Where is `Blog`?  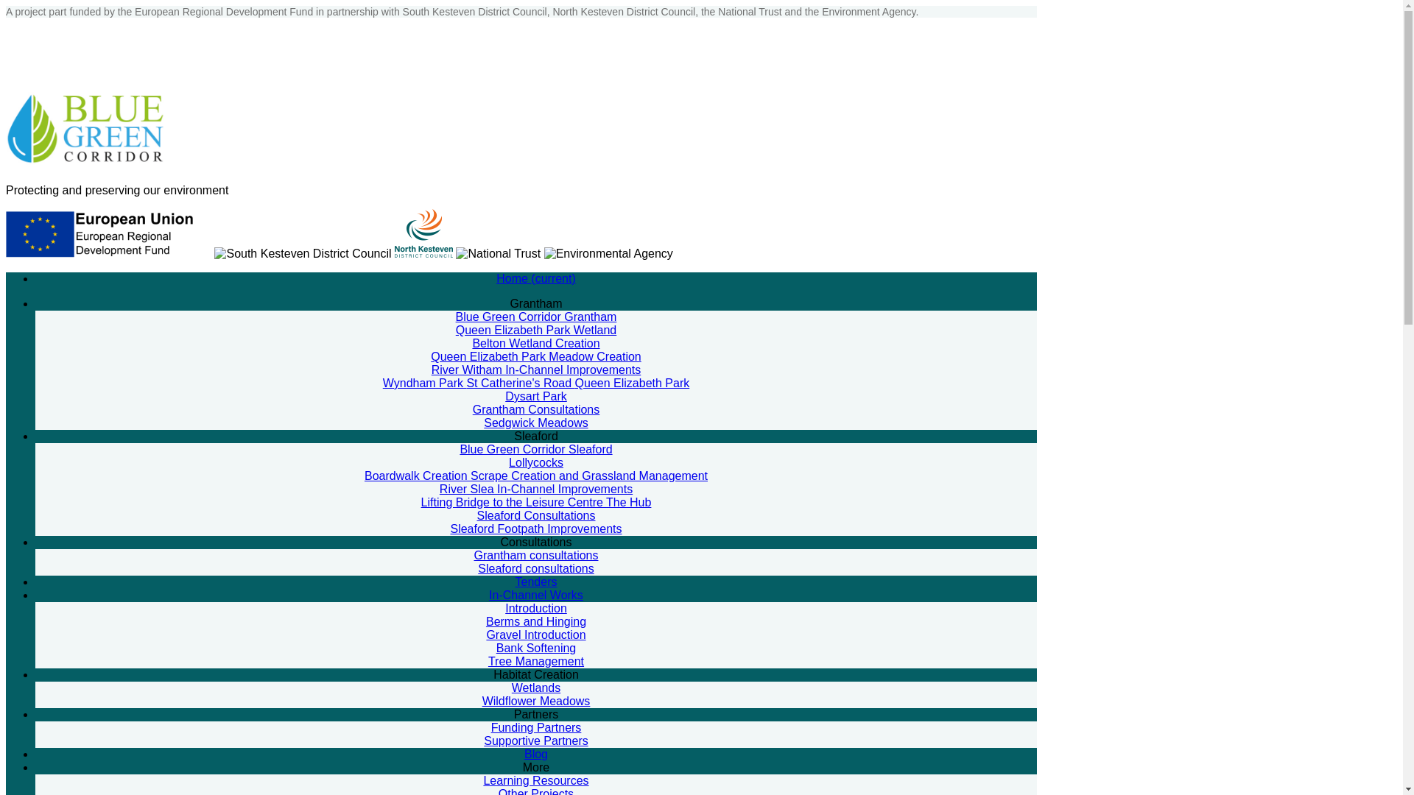
Blog is located at coordinates (536, 754).